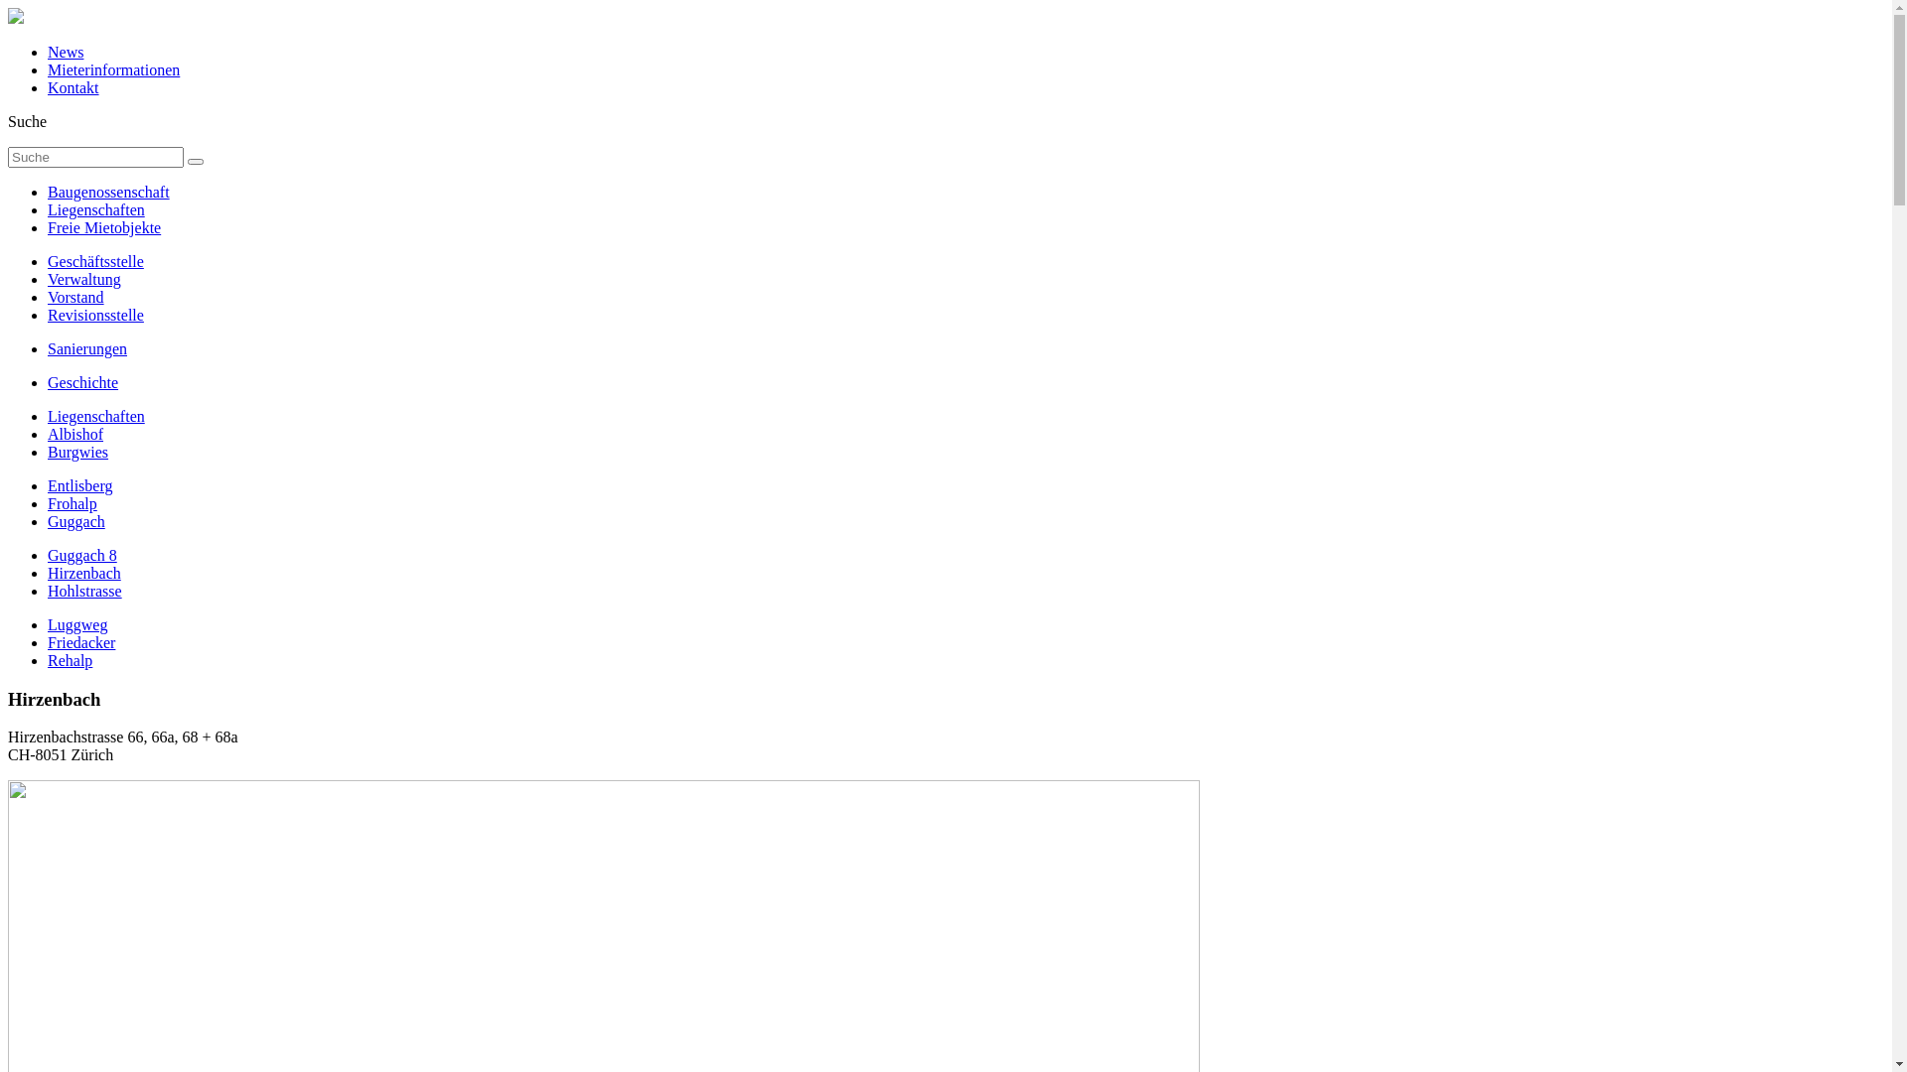  What do you see at coordinates (196, 162) in the screenshot?
I see `suchen` at bounding box center [196, 162].